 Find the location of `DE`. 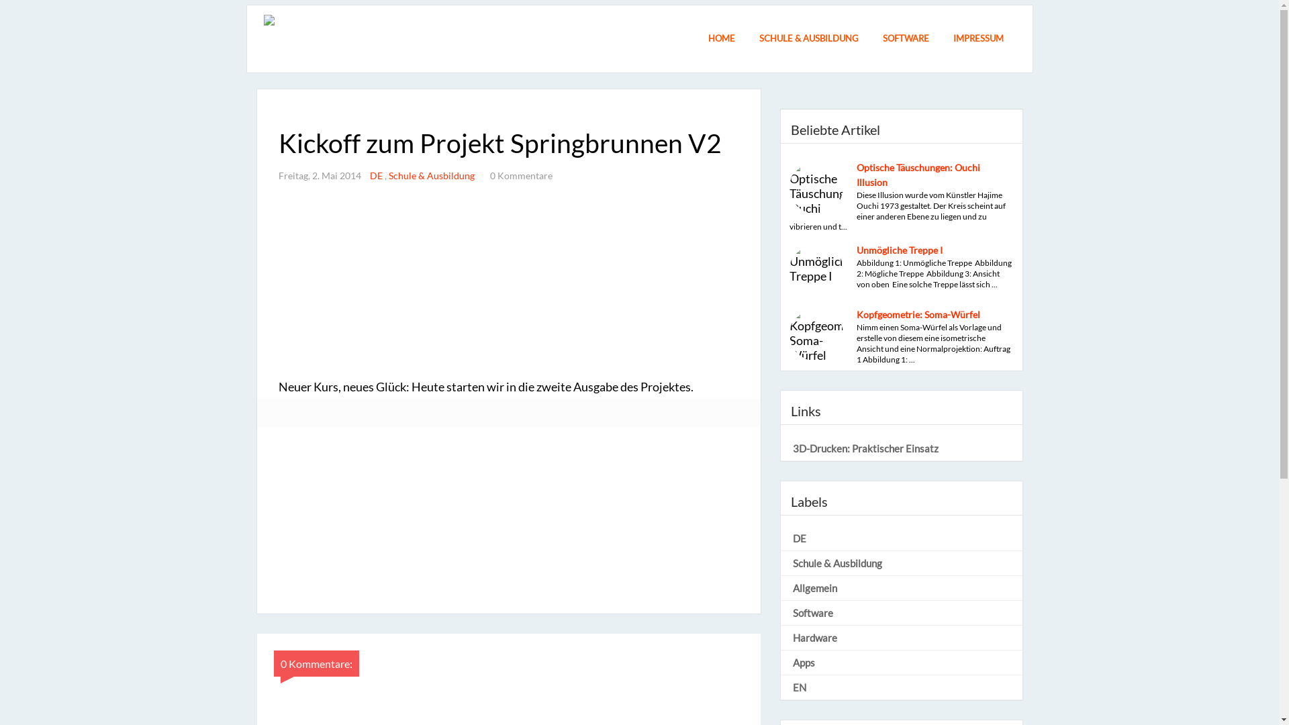

DE is located at coordinates (377, 176).